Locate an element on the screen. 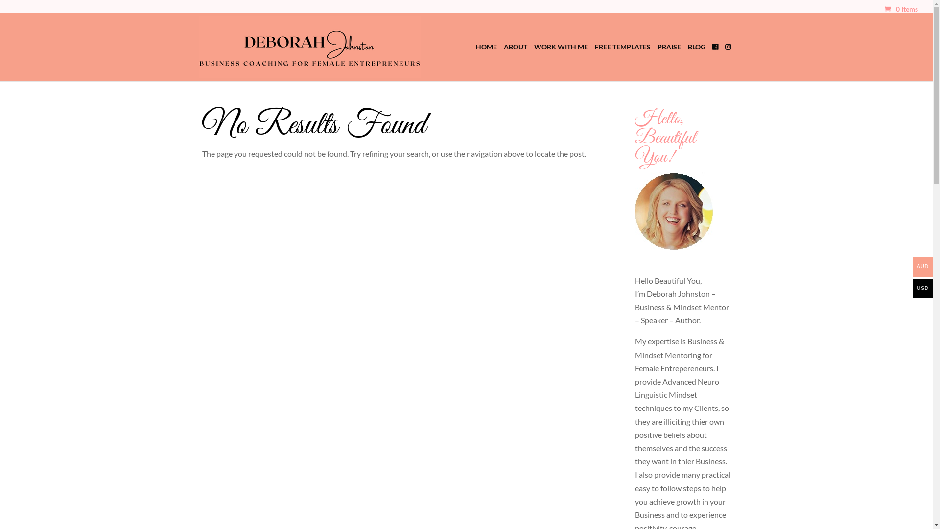  FREE TEMPLATES is located at coordinates (622, 62).